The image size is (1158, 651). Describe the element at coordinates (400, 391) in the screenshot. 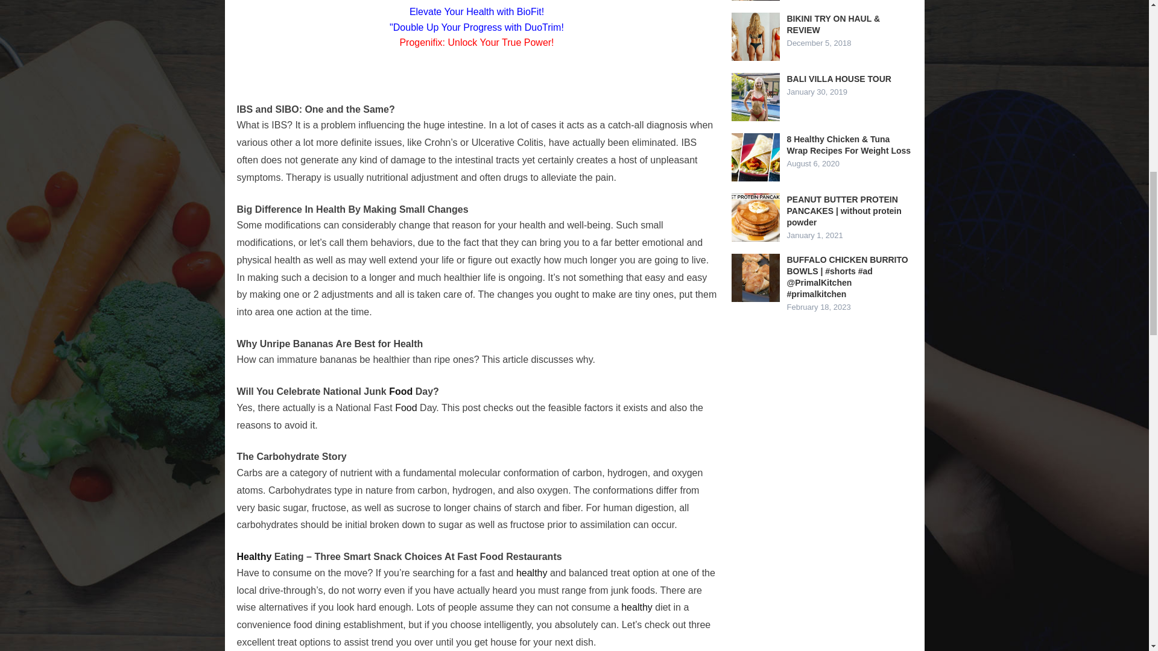

I see `Posts tagged with food` at that location.